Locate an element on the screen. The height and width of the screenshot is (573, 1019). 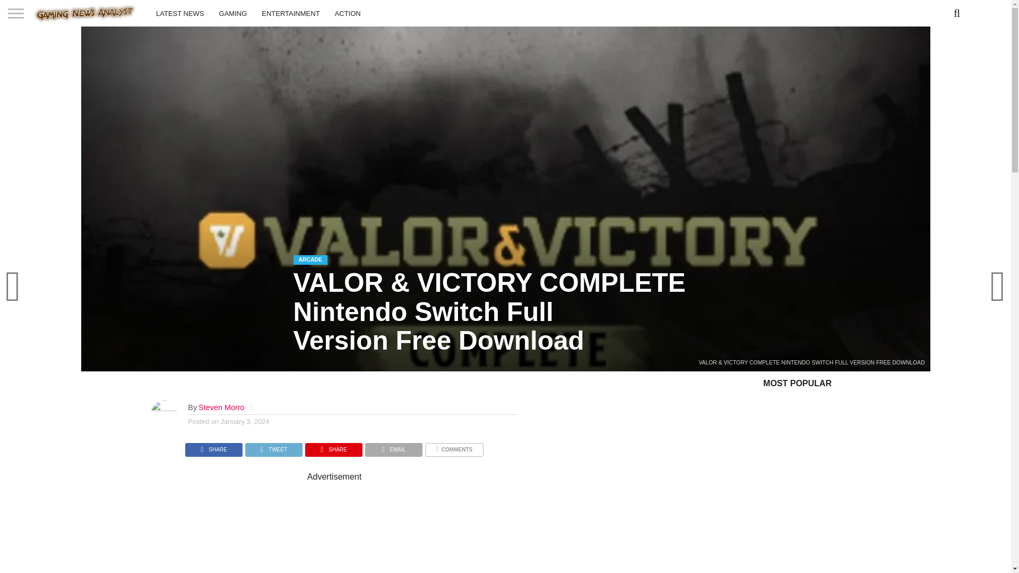
Steven Morro is located at coordinates (221, 407).